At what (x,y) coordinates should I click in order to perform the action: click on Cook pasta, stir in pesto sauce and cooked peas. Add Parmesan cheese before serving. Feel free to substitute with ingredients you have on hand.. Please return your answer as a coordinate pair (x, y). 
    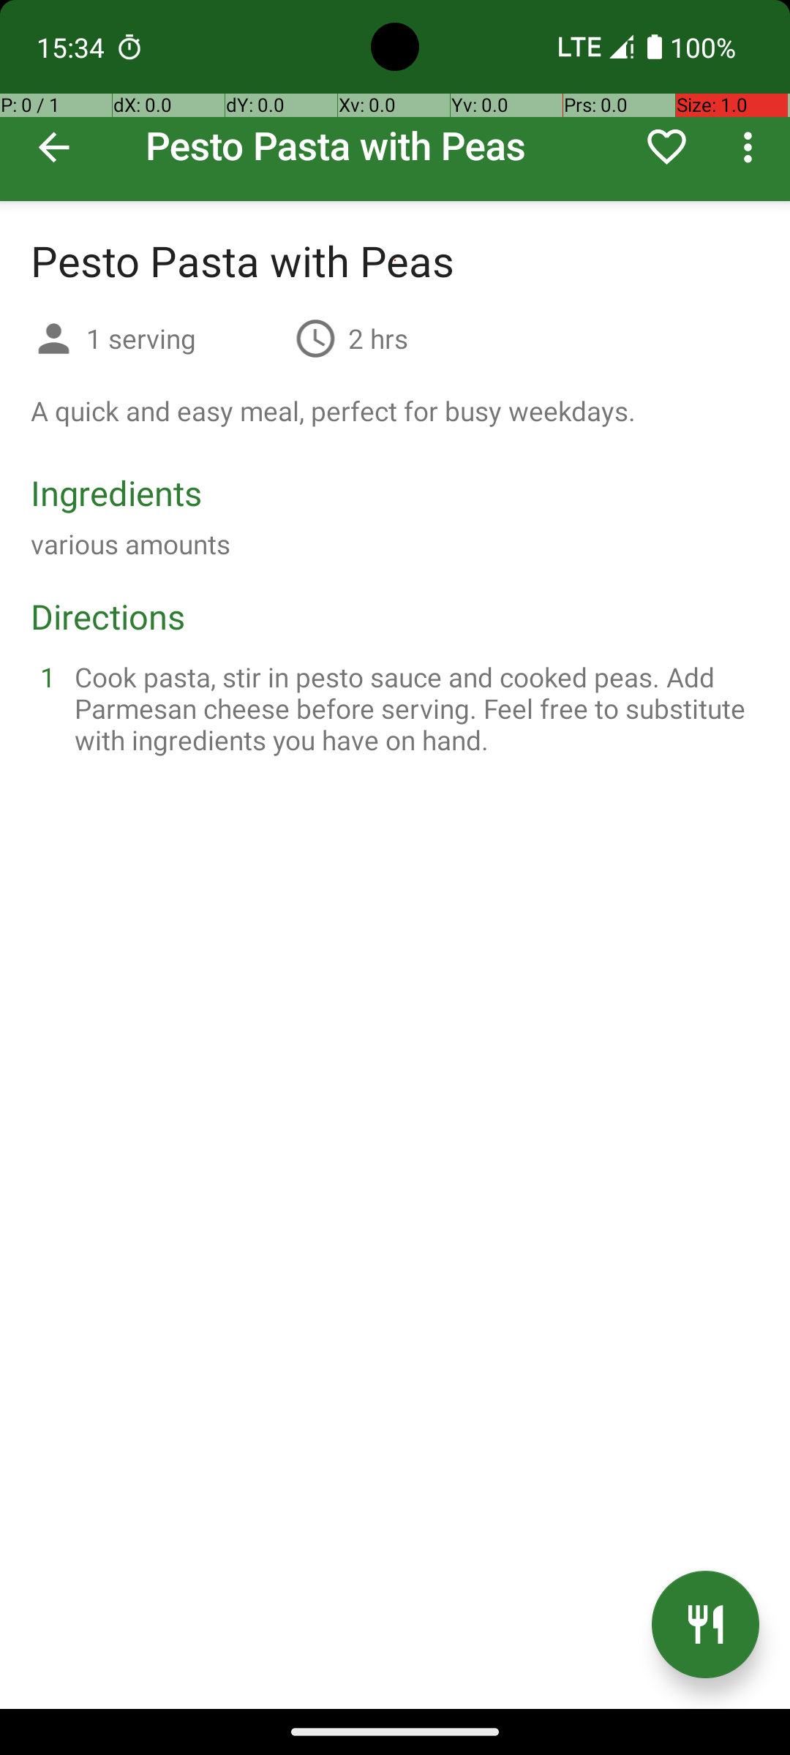
    Looking at the image, I should click on (413, 708).